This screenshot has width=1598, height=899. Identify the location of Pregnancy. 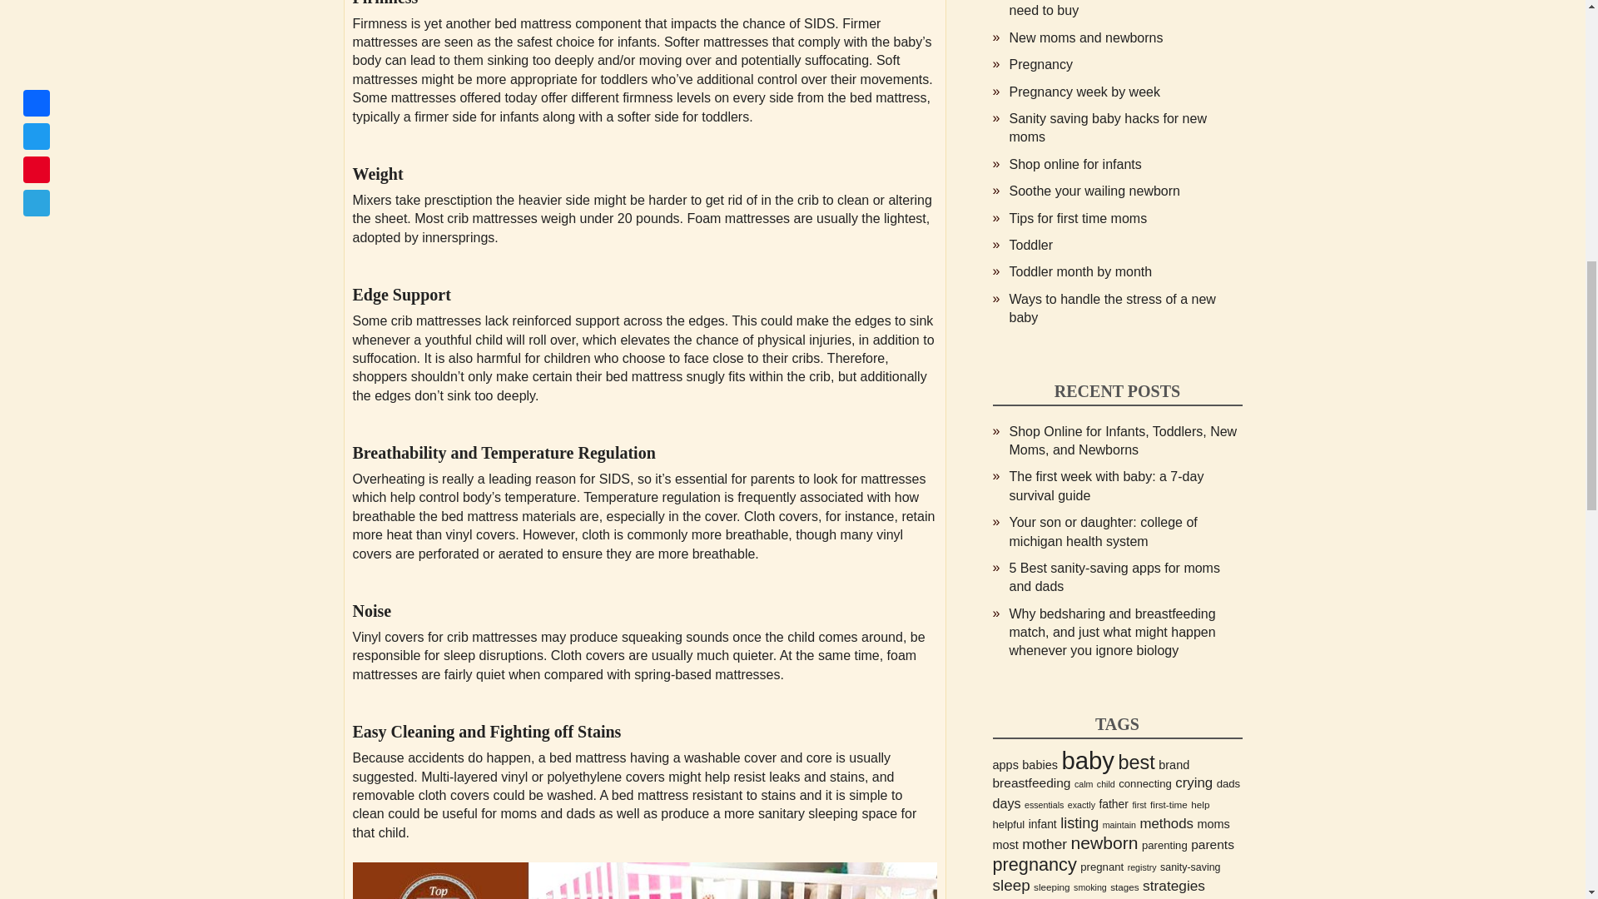
(1040, 65).